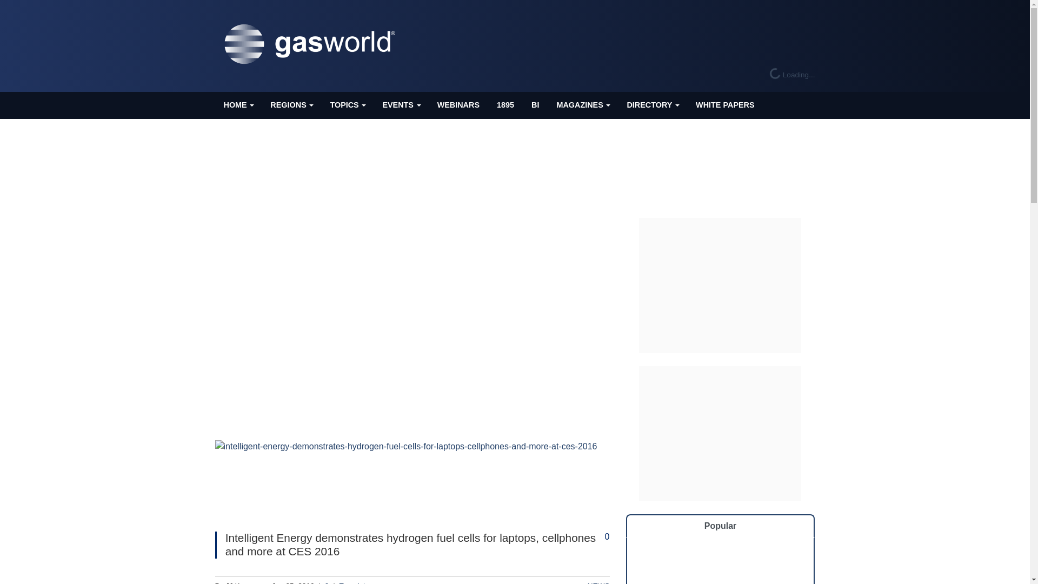 Image resolution: width=1038 pixels, height=584 pixels. What do you see at coordinates (291, 105) in the screenshot?
I see `REGIONS` at bounding box center [291, 105].